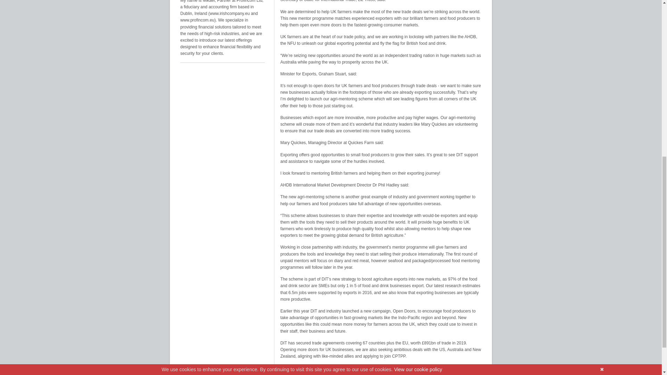  Describe the element at coordinates (286, 368) in the screenshot. I see `gov.uk` at that location.